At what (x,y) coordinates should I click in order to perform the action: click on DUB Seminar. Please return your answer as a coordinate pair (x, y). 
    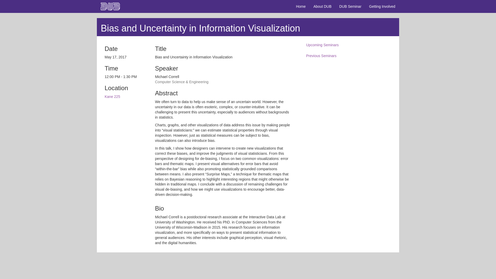
    Looking at the image, I should click on (350, 6).